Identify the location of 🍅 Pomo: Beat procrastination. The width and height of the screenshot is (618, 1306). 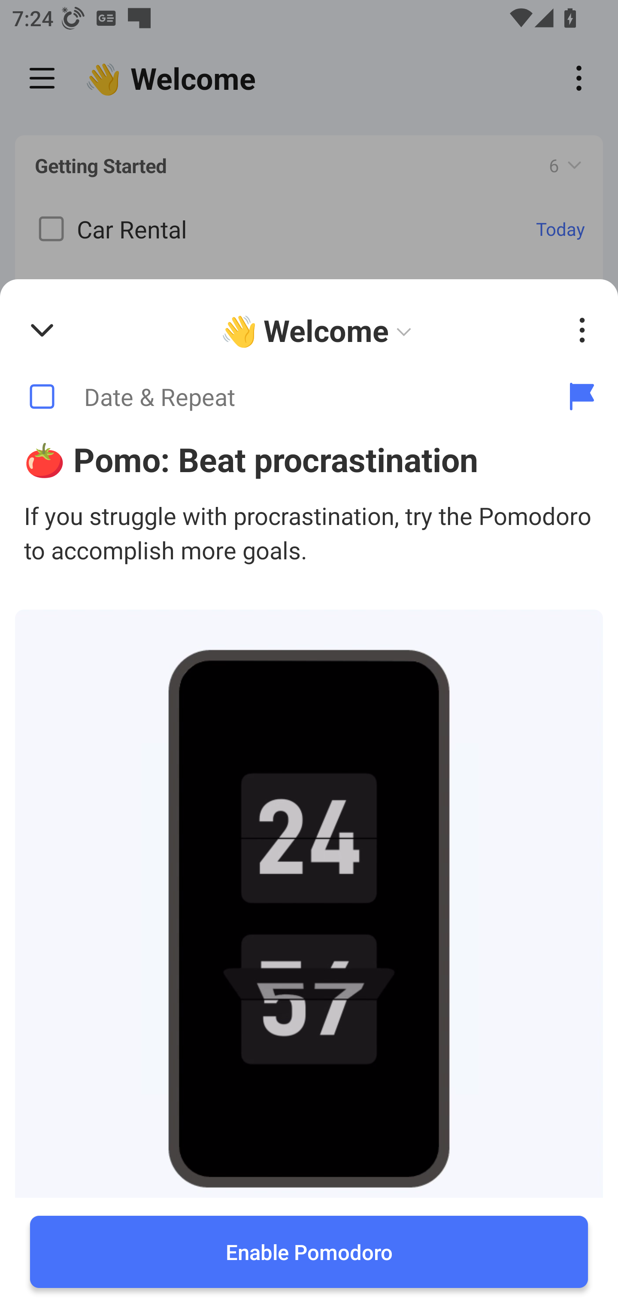
(309, 459).